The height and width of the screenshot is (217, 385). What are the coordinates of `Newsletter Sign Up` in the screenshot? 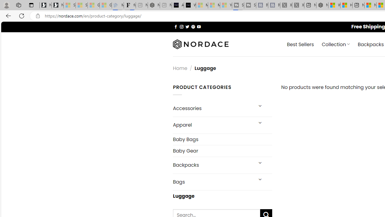 It's located at (57, 5).